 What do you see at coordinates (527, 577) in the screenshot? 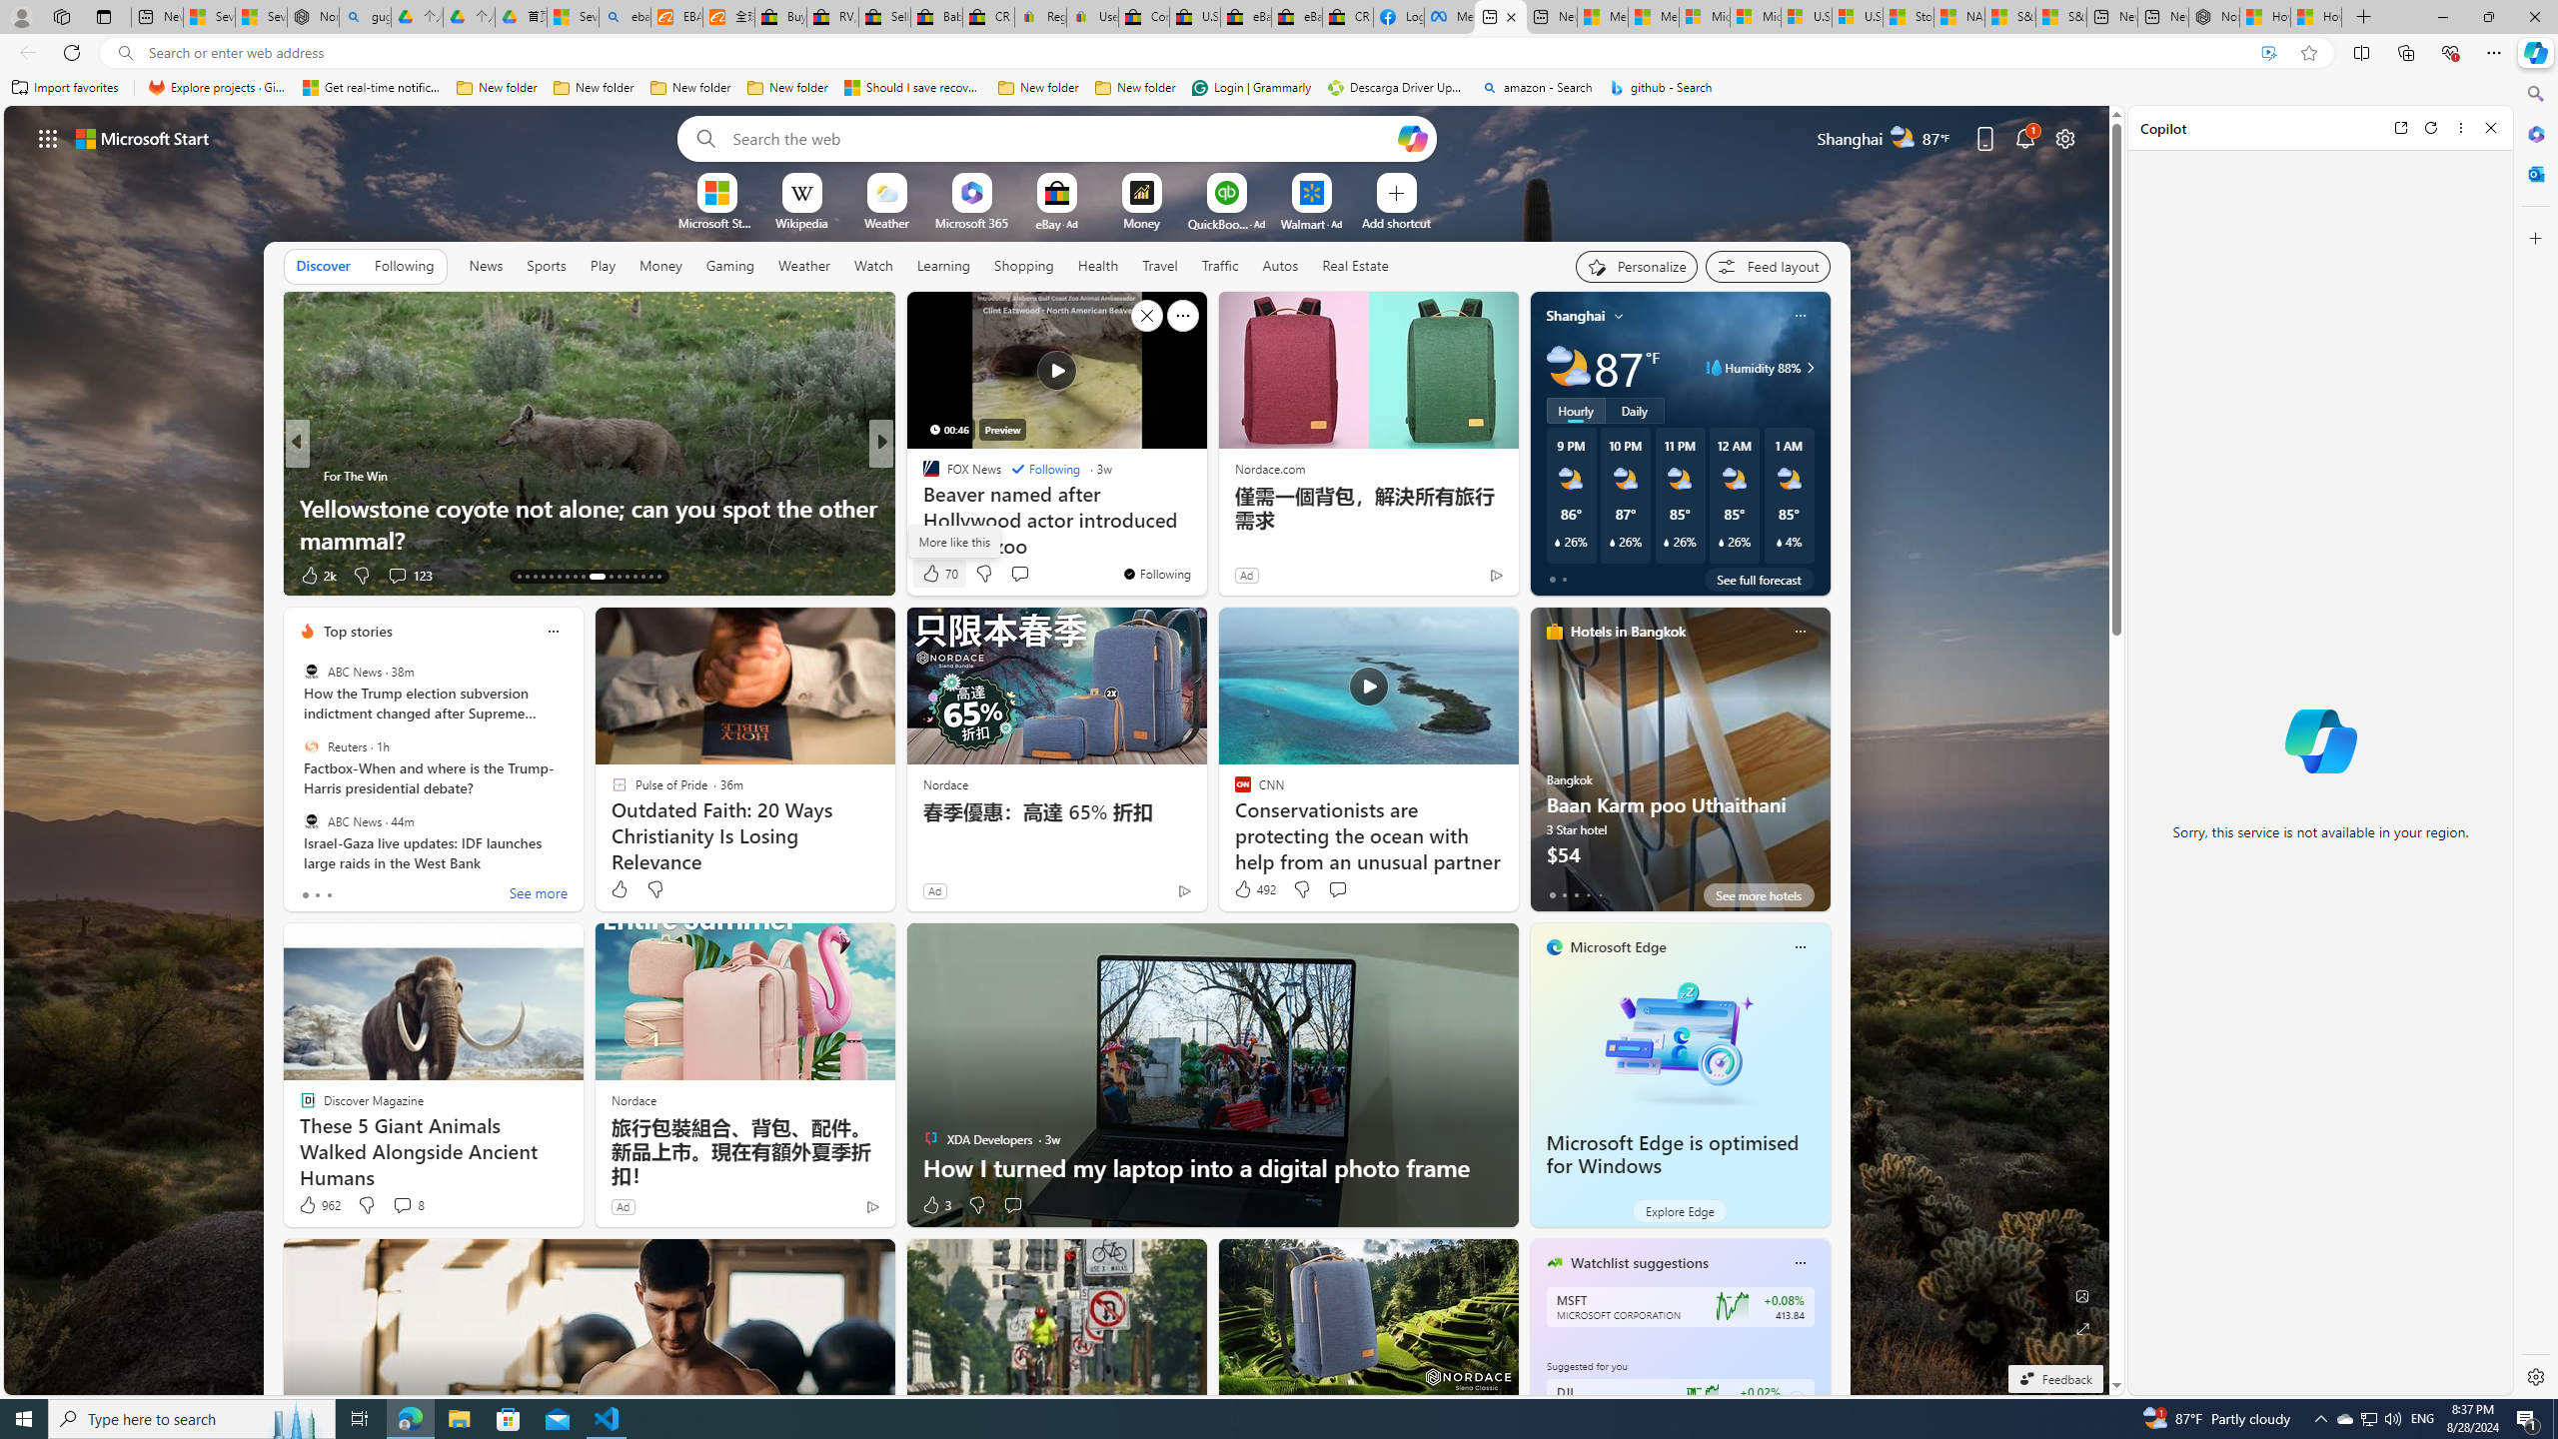
I see `AutomationID: tab-14` at bounding box center [527, 577].